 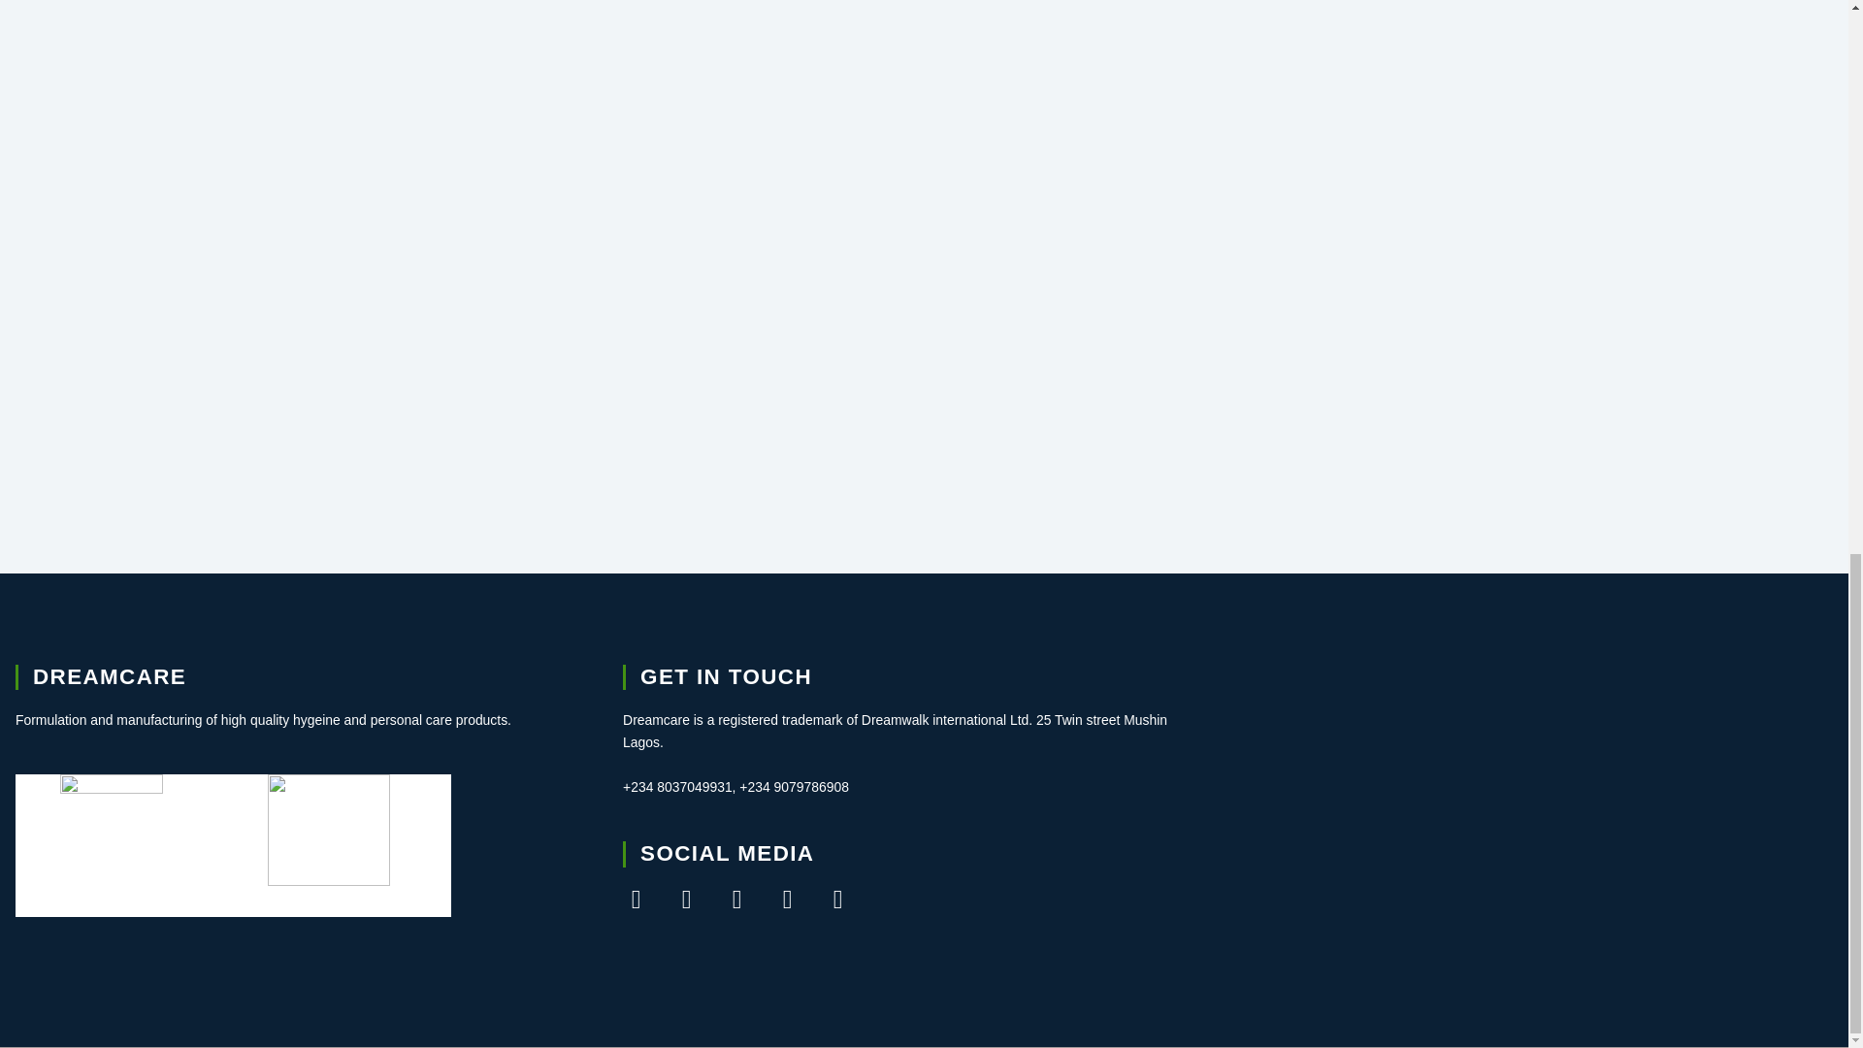 What do you see at coordinates (635, 899) in the screenshot?
I see `Facebook-f` at bounding box center [635, 899].